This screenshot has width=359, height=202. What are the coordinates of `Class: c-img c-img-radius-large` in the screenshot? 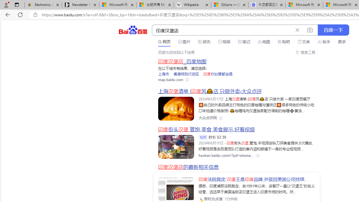 It's located at (176, 189).